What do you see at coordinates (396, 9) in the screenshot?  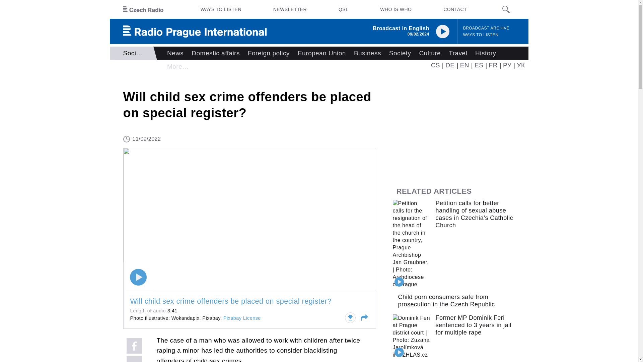 I see `WHO IS WHO` at bounding box center [396, 9].